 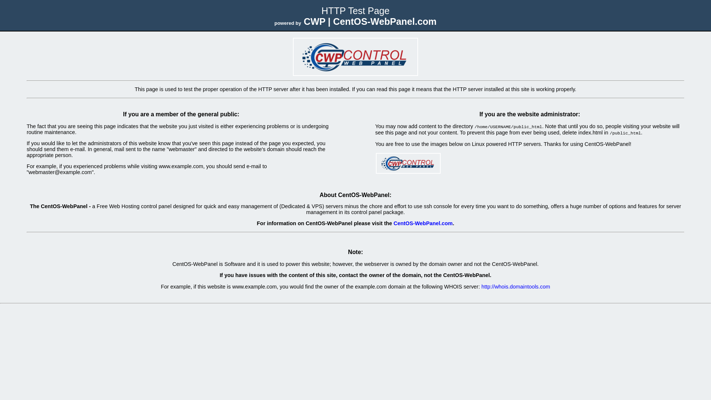 What do you see at coordinates (516, 287) in the screenshot?
I see `http://whois.domaintools.com` at bounding box center [516, 287].